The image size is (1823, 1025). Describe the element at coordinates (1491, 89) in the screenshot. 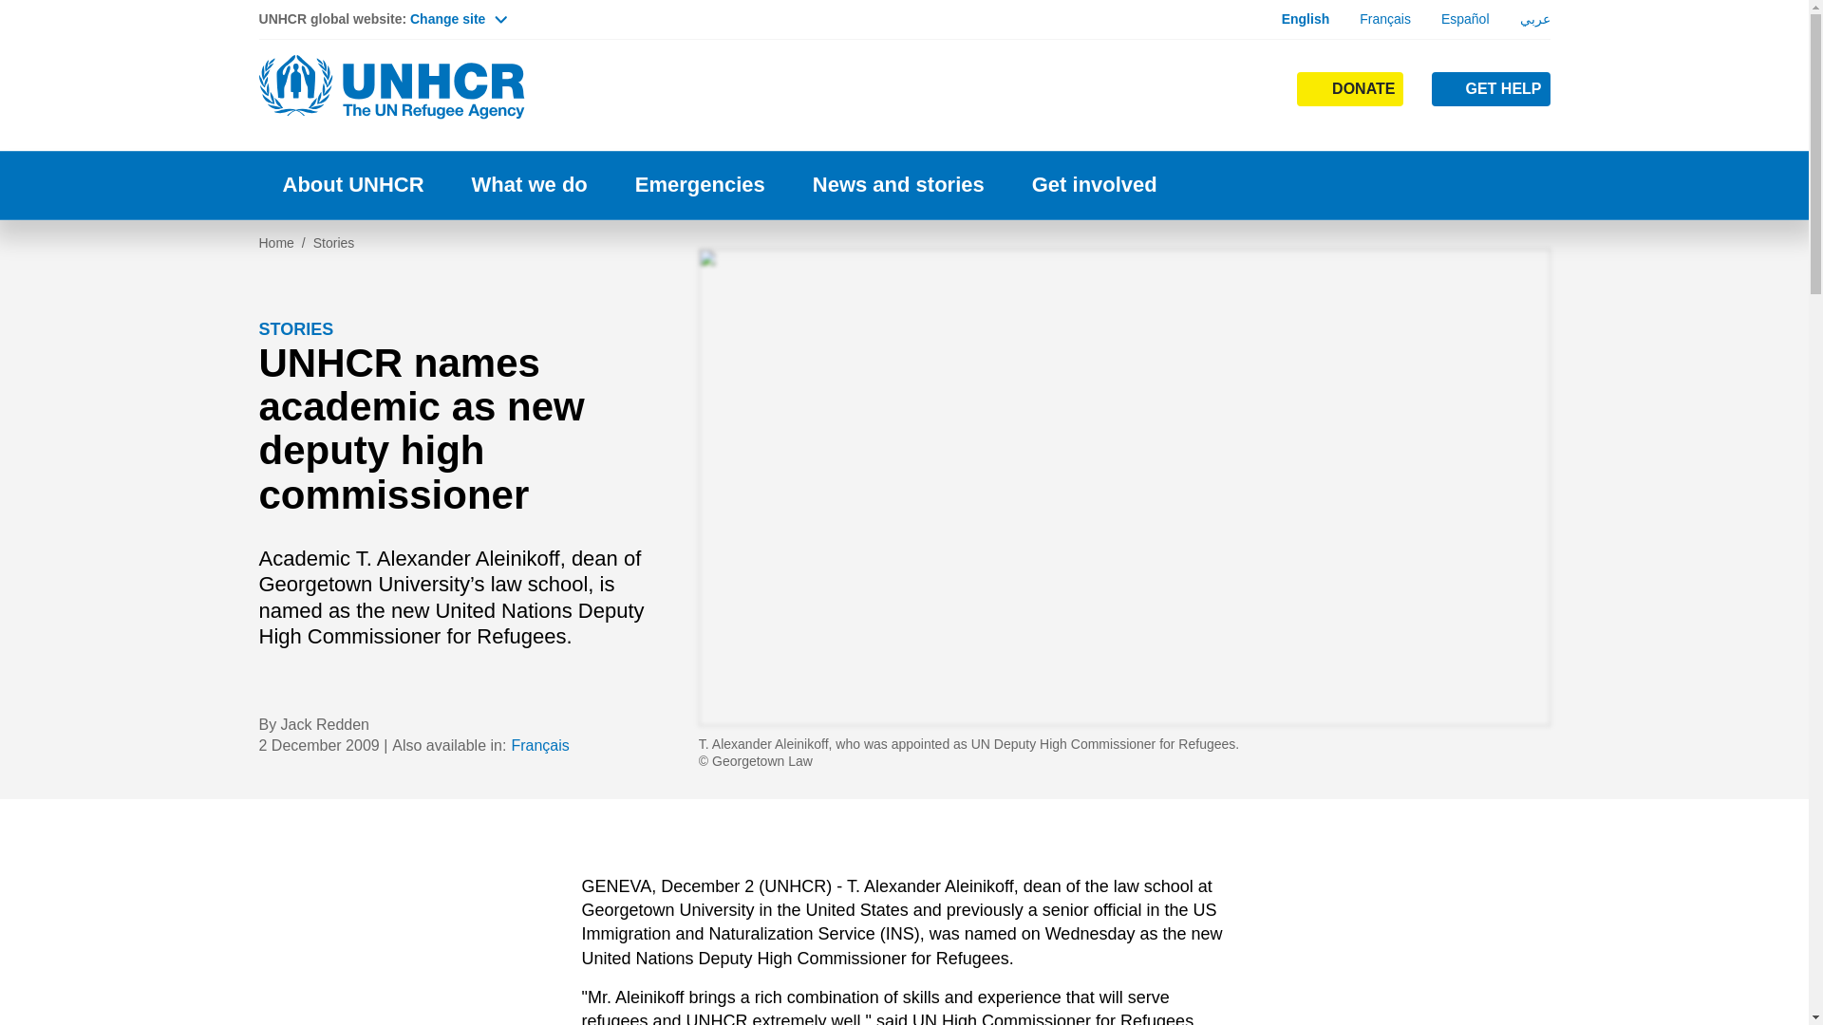

I see `GET HELP` at that location.